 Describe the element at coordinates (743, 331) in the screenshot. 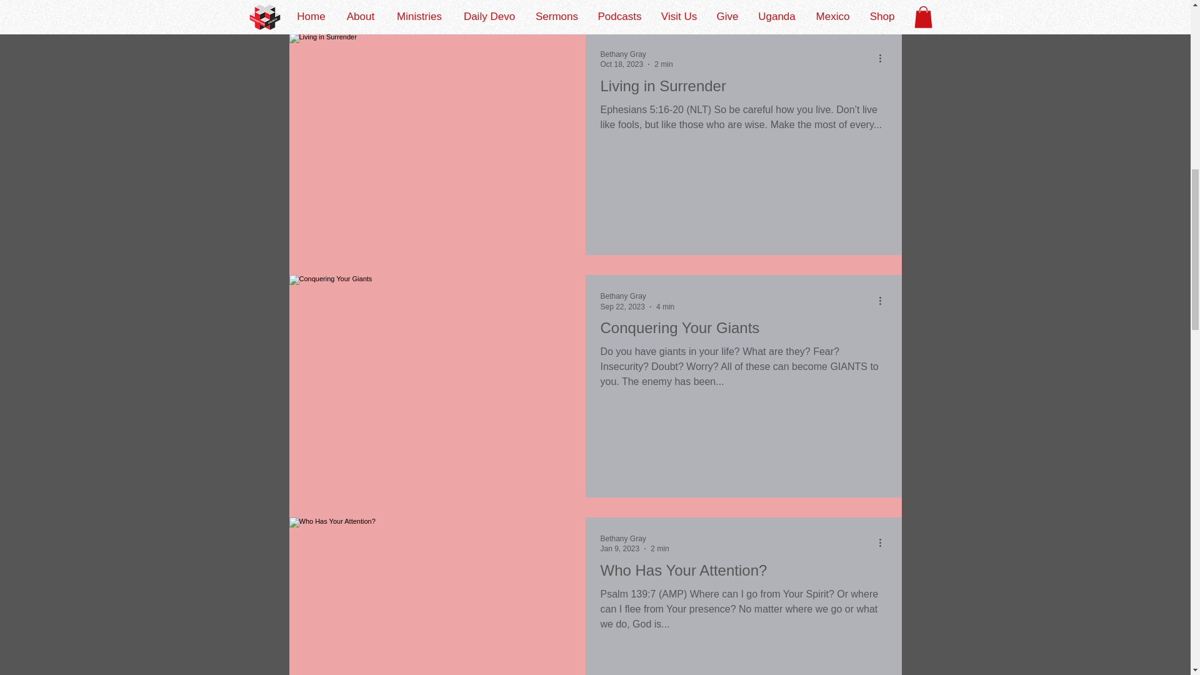

I see `Conquering Your Giants` at that location.